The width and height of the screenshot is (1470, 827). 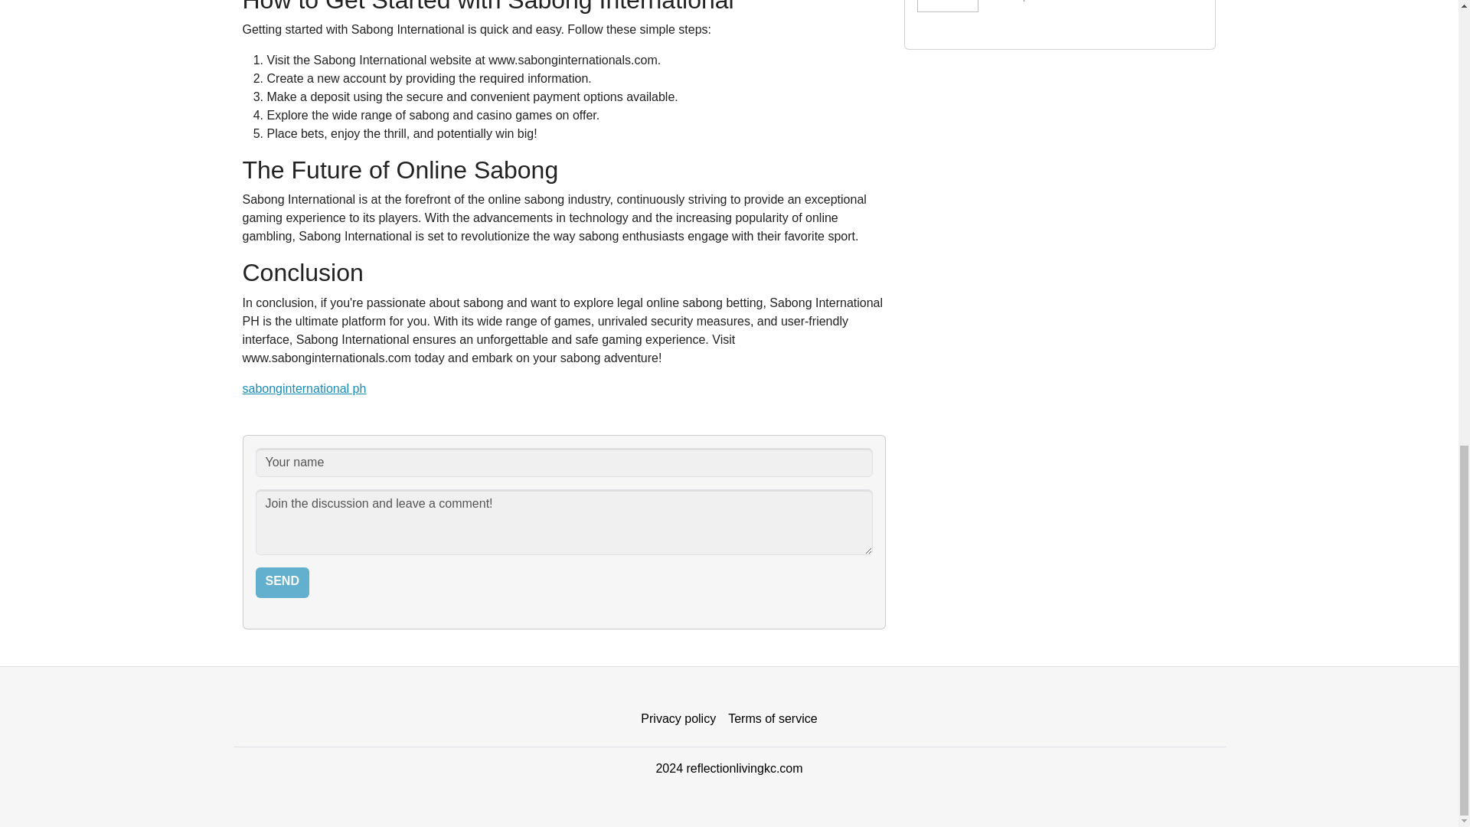 I want to click on Terms of service, so click(x=772, y=719).